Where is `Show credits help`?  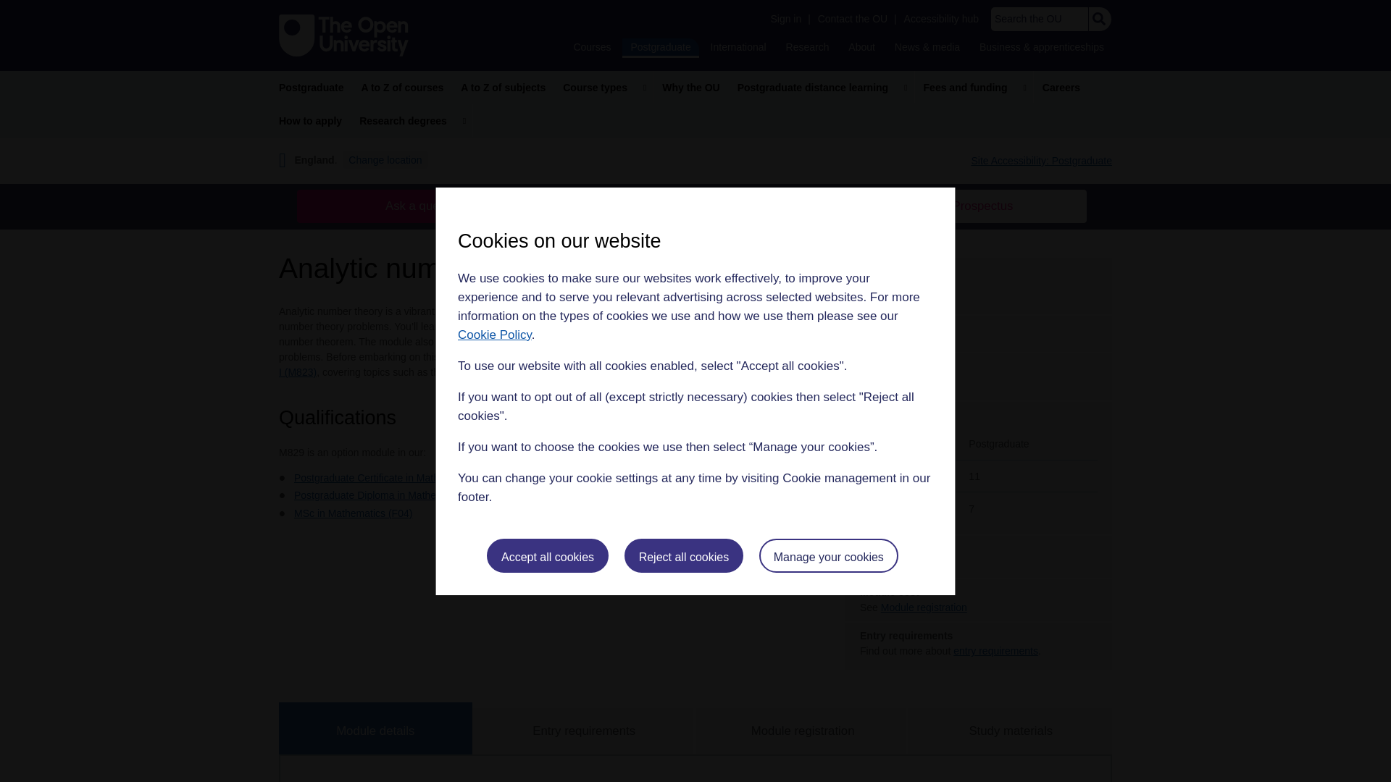 Show credits help is located at coordinates (907, 369).